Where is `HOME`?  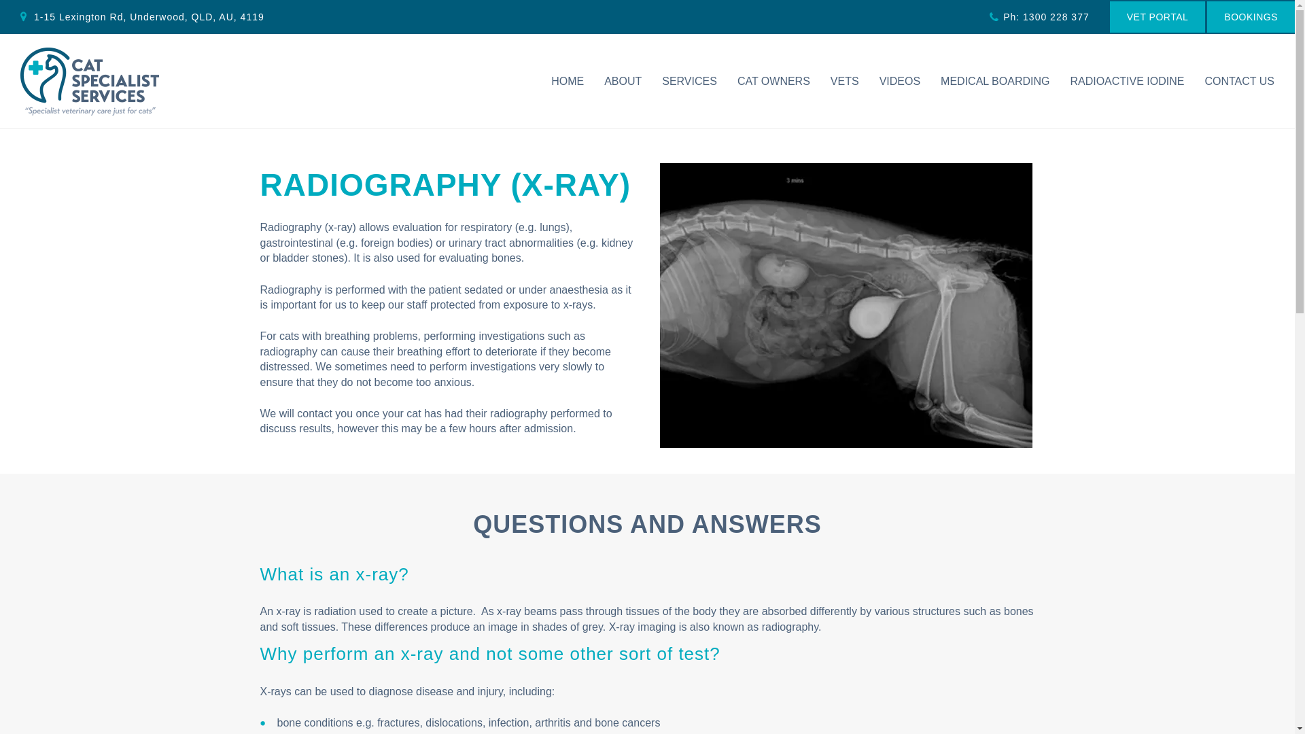
HOME is located at coordinates (567, 81).